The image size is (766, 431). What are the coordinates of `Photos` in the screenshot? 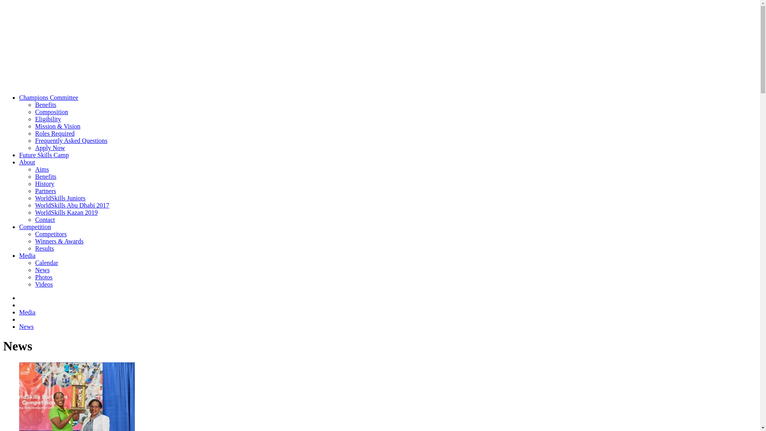 It's located at (44, 277).